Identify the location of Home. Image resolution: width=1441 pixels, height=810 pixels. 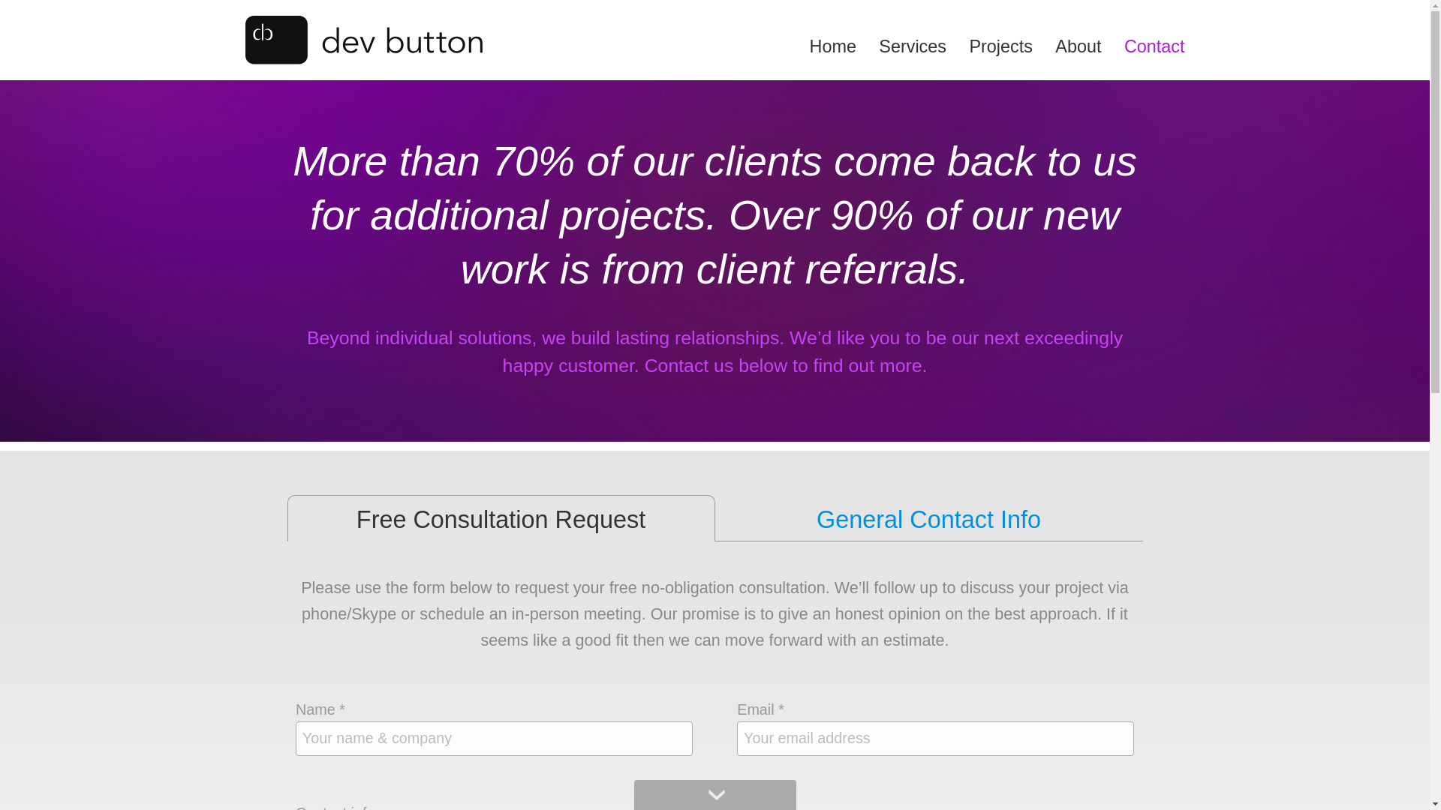
(821, 46).